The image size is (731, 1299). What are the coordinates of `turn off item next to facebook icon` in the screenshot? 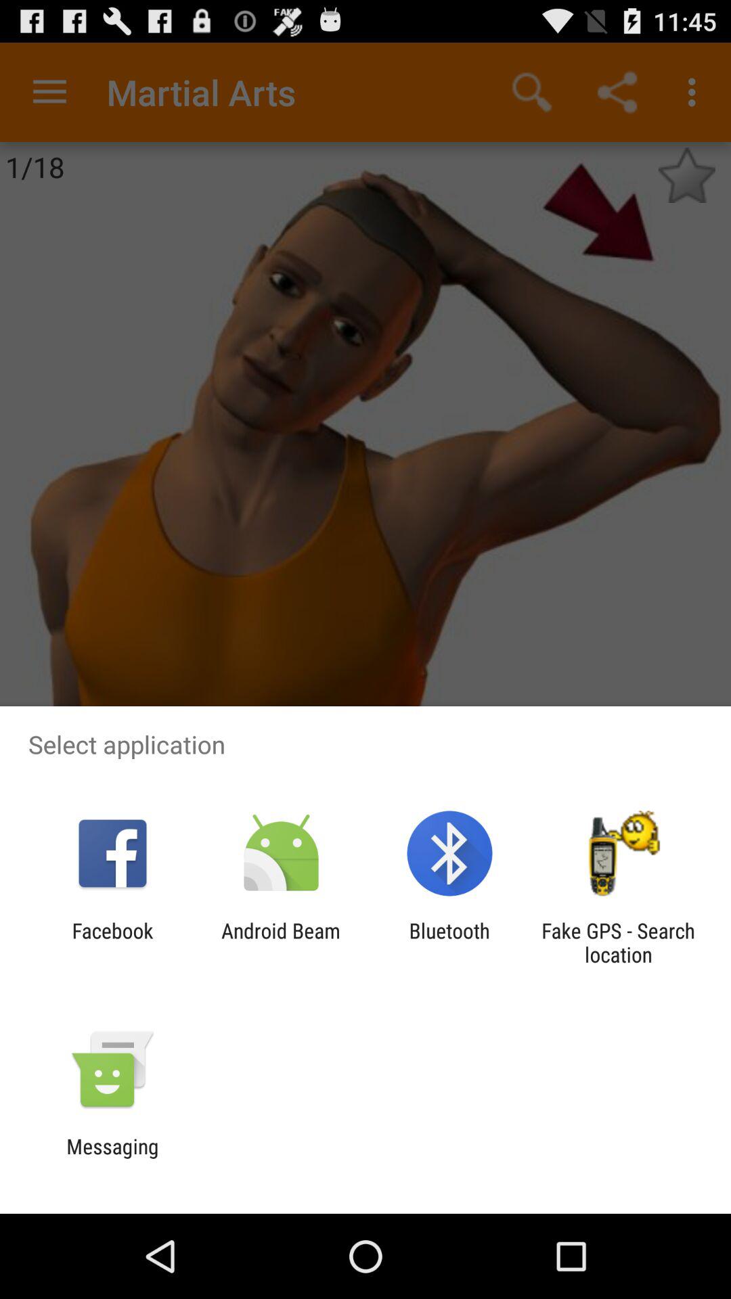 It's located at (280, 942).